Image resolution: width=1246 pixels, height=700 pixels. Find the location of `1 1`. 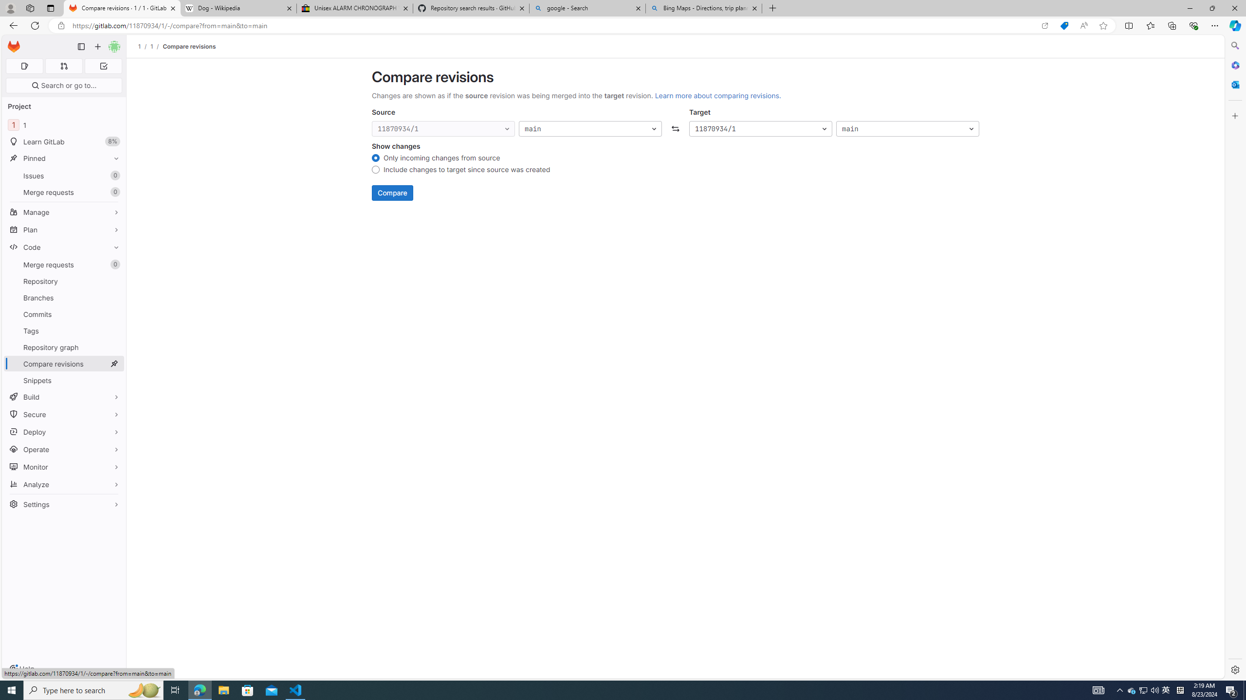

1 1 is located at coordinates (64, 124).